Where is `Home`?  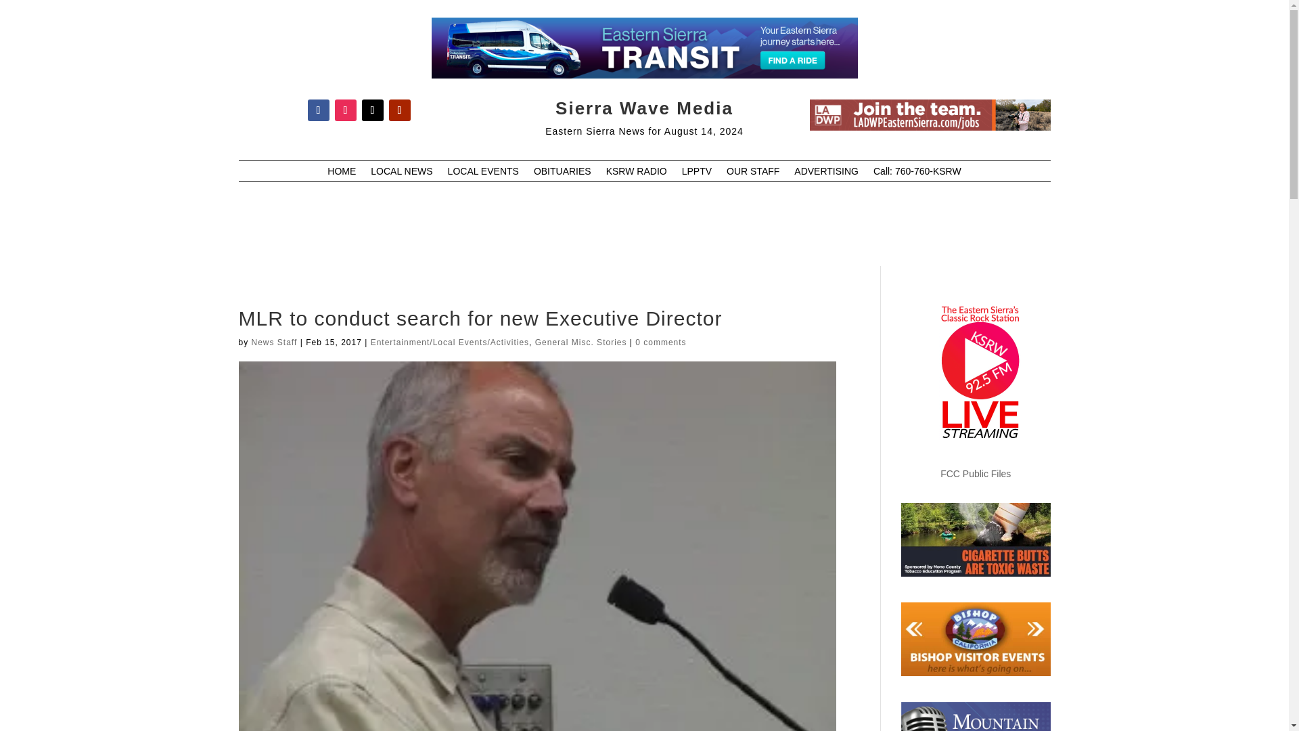 Home is located at coordinates (341, 173).